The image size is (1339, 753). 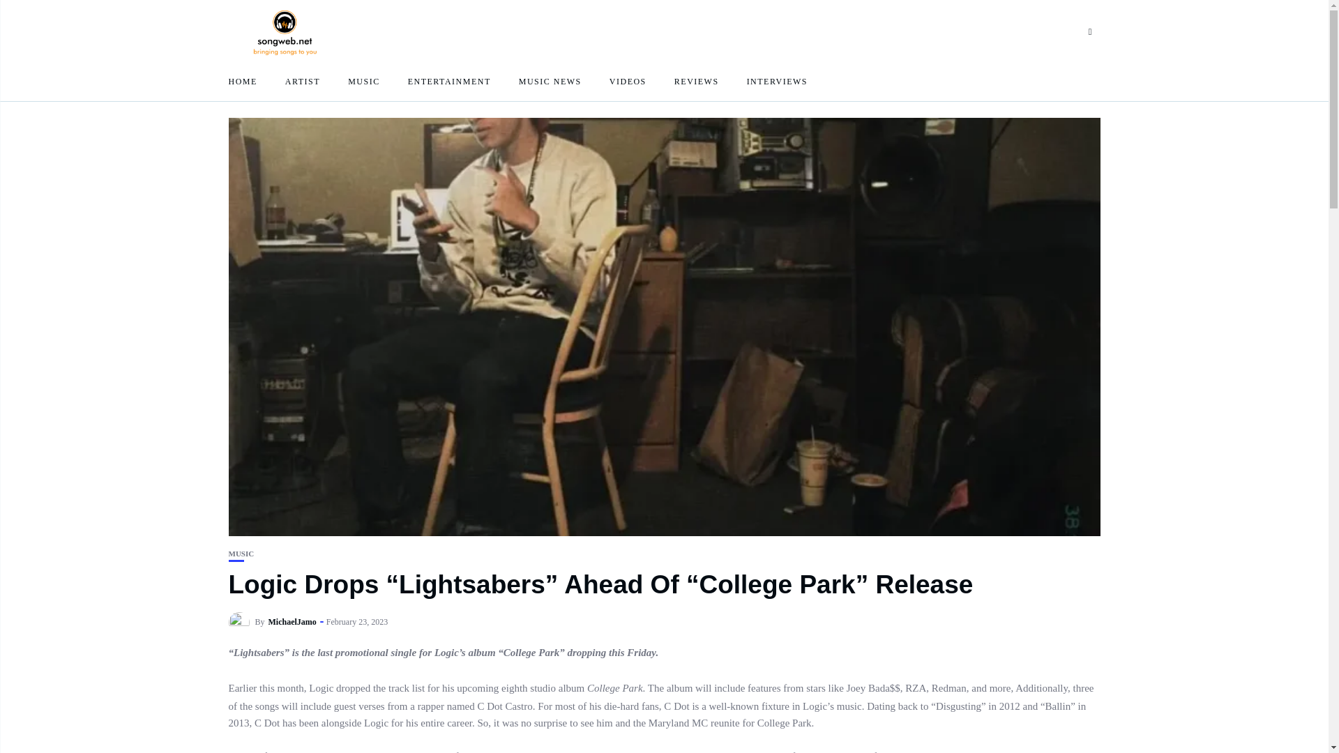 I want to click on MUSIC NEWS, so click(x=550, y=81).